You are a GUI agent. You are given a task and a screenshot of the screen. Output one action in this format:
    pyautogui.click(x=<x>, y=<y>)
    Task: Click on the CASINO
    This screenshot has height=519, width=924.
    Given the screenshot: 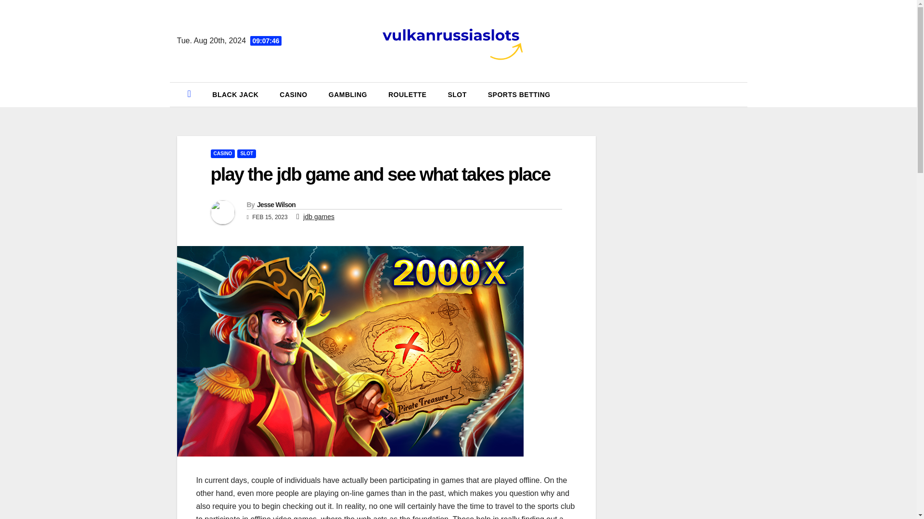 What is the action you would take?
    pyautogui.click(x=293, y=94)
    